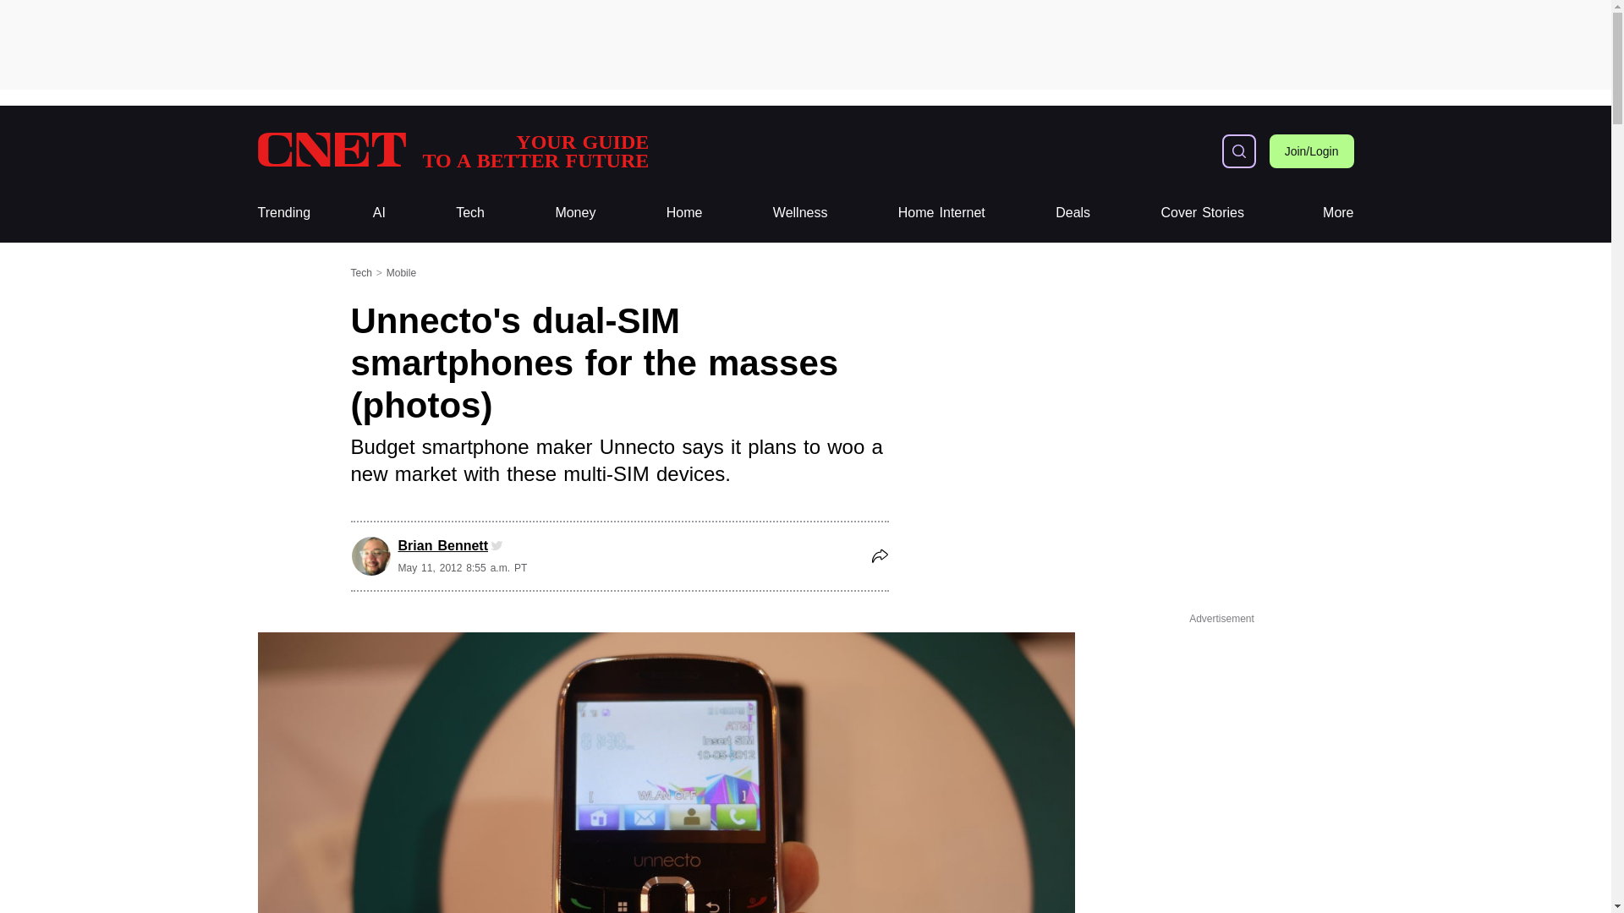  I want to click on Tech, so click(470, 213).